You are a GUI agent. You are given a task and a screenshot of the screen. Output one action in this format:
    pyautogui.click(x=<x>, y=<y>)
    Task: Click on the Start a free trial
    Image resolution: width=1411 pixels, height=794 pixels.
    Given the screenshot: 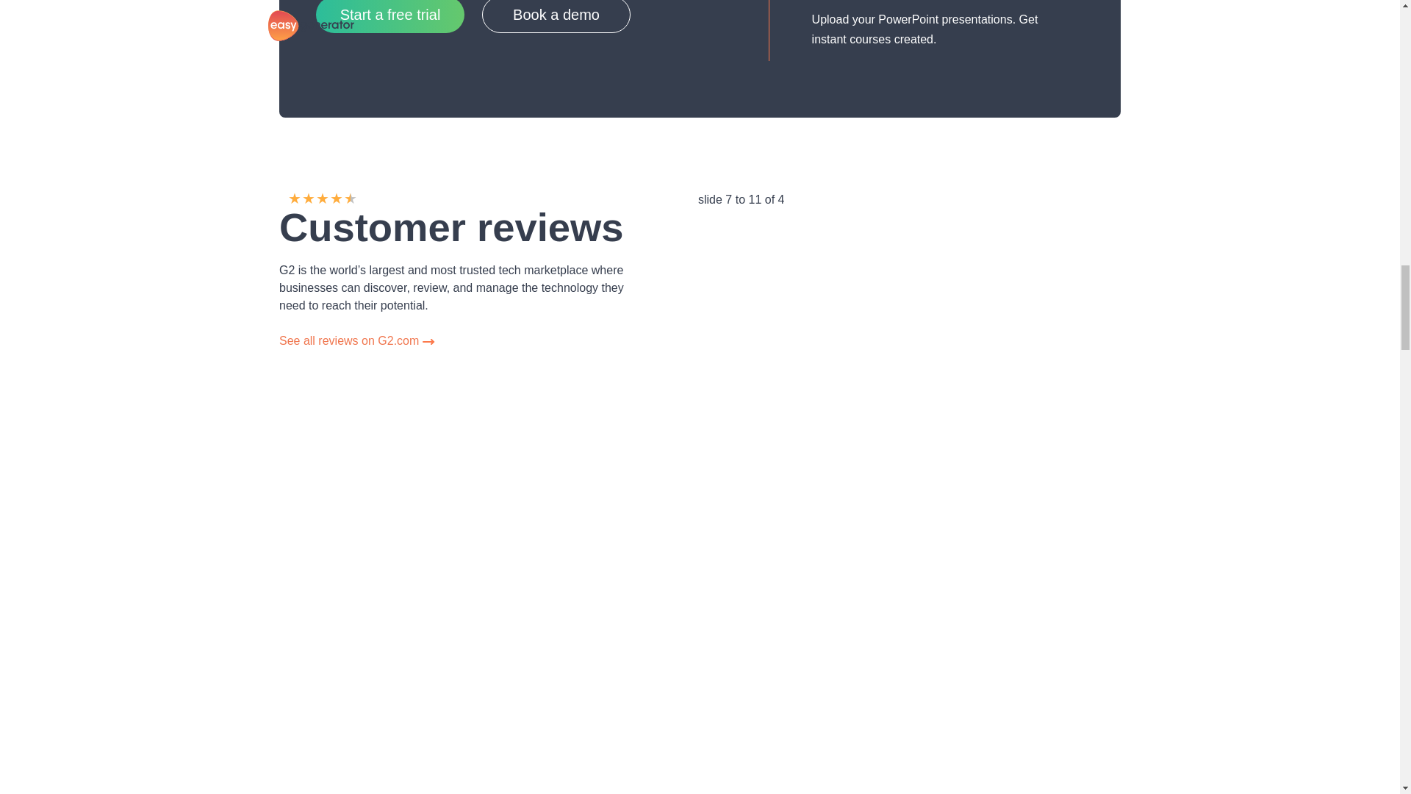 What is the action you would take?
    pyautogui.click(x=389, y=16)
    